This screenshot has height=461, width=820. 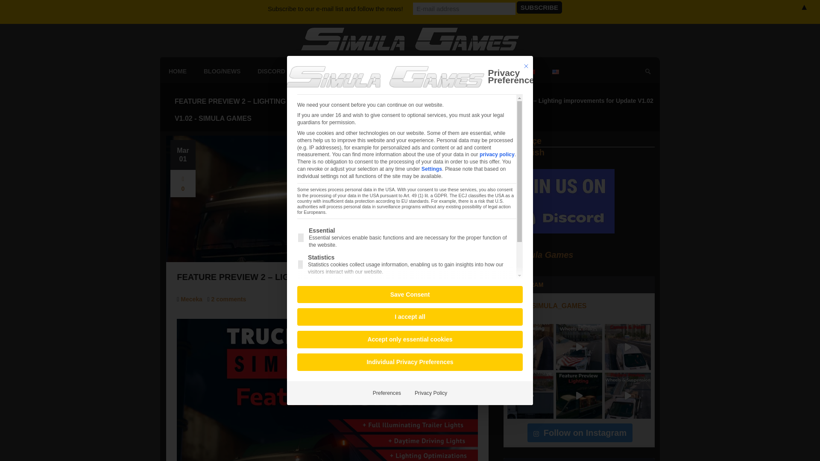 What do you see at coordinates (183, 184) in the screenshot?
I see `0` at bounding box center [183, 184].